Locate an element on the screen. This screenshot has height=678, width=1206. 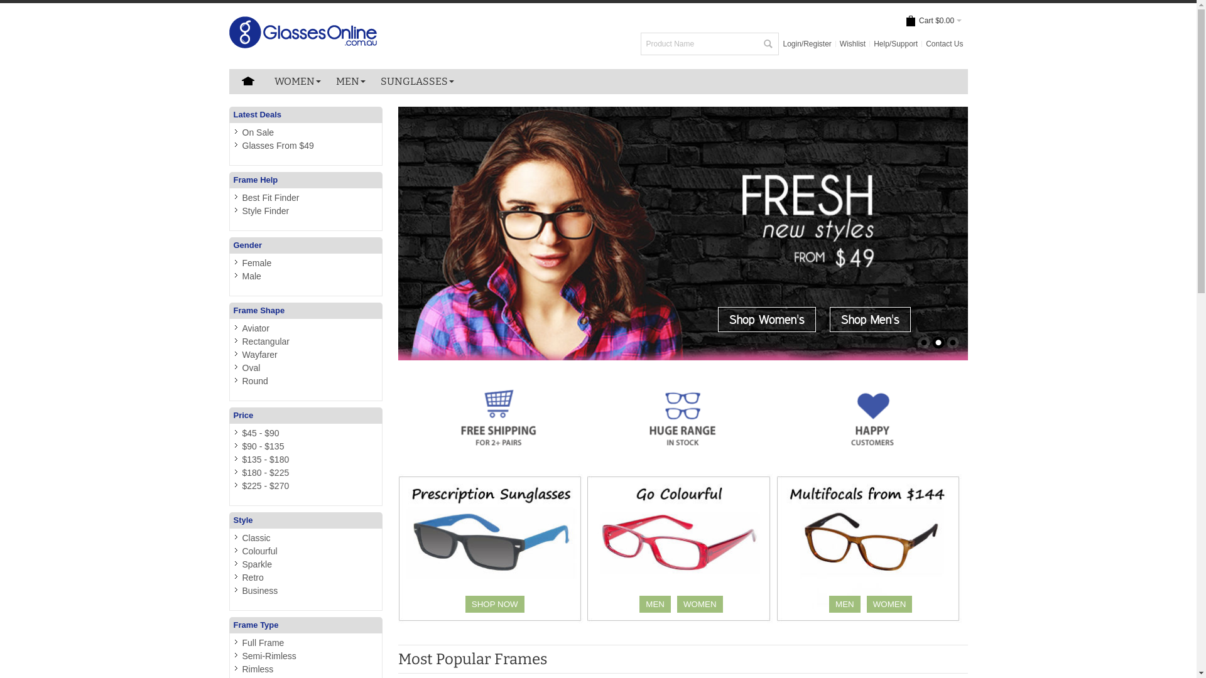
Female is located at coordinates (258, 263).